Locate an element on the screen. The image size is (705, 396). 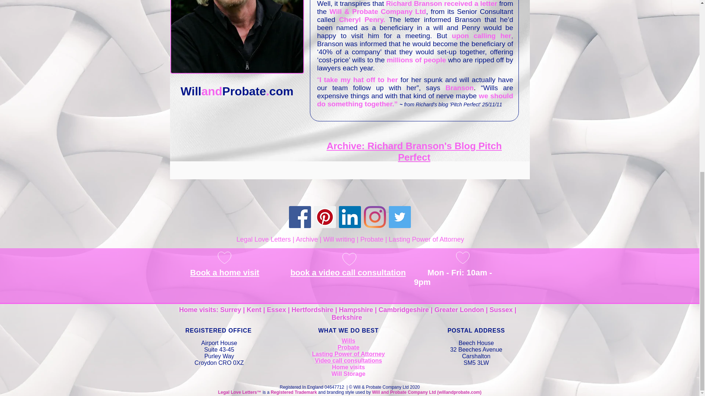
Probate is located at coordinates (348, 347).